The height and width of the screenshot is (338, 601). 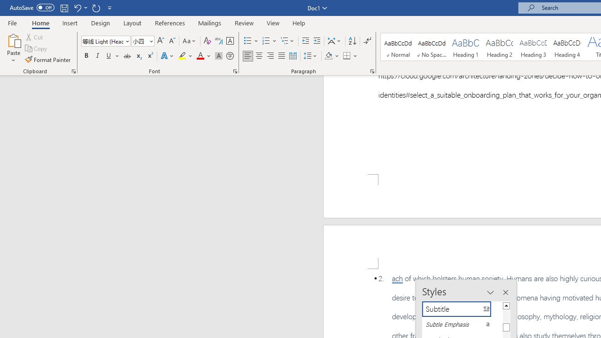 I want to click on Paste, so click(x=13, y=39).